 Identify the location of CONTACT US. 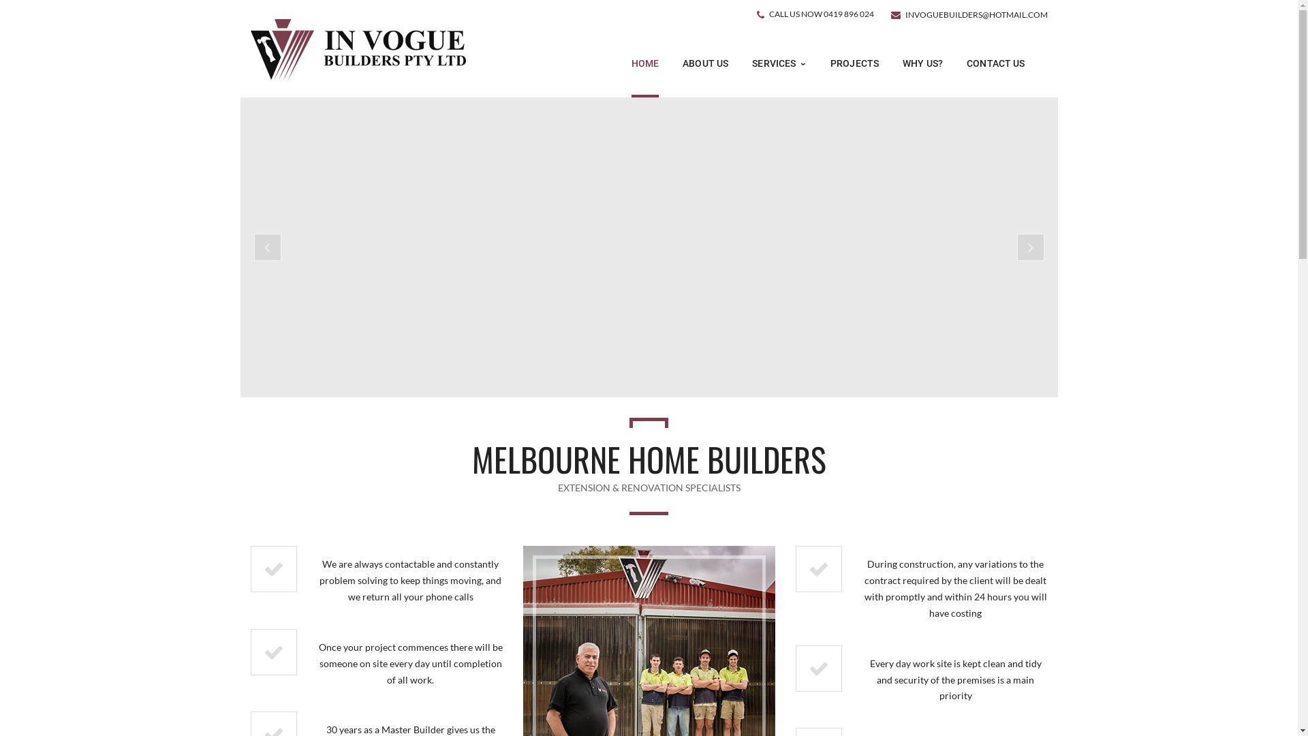
(996, 63).